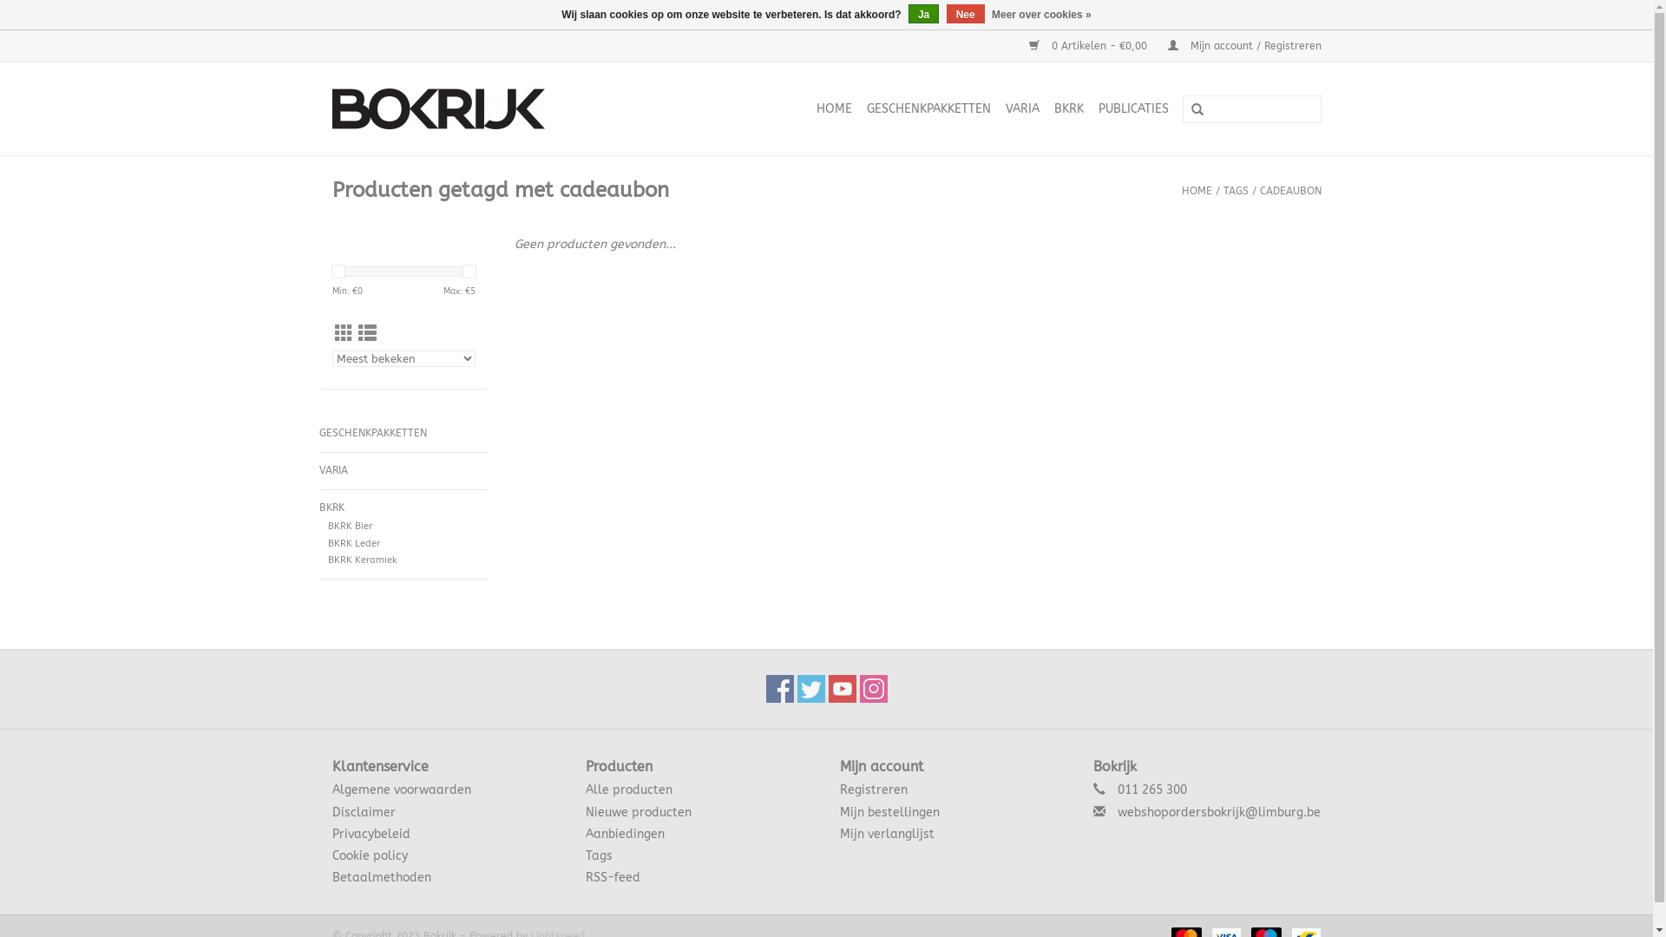  I want to click on Cookie policy, so click(370, 855).